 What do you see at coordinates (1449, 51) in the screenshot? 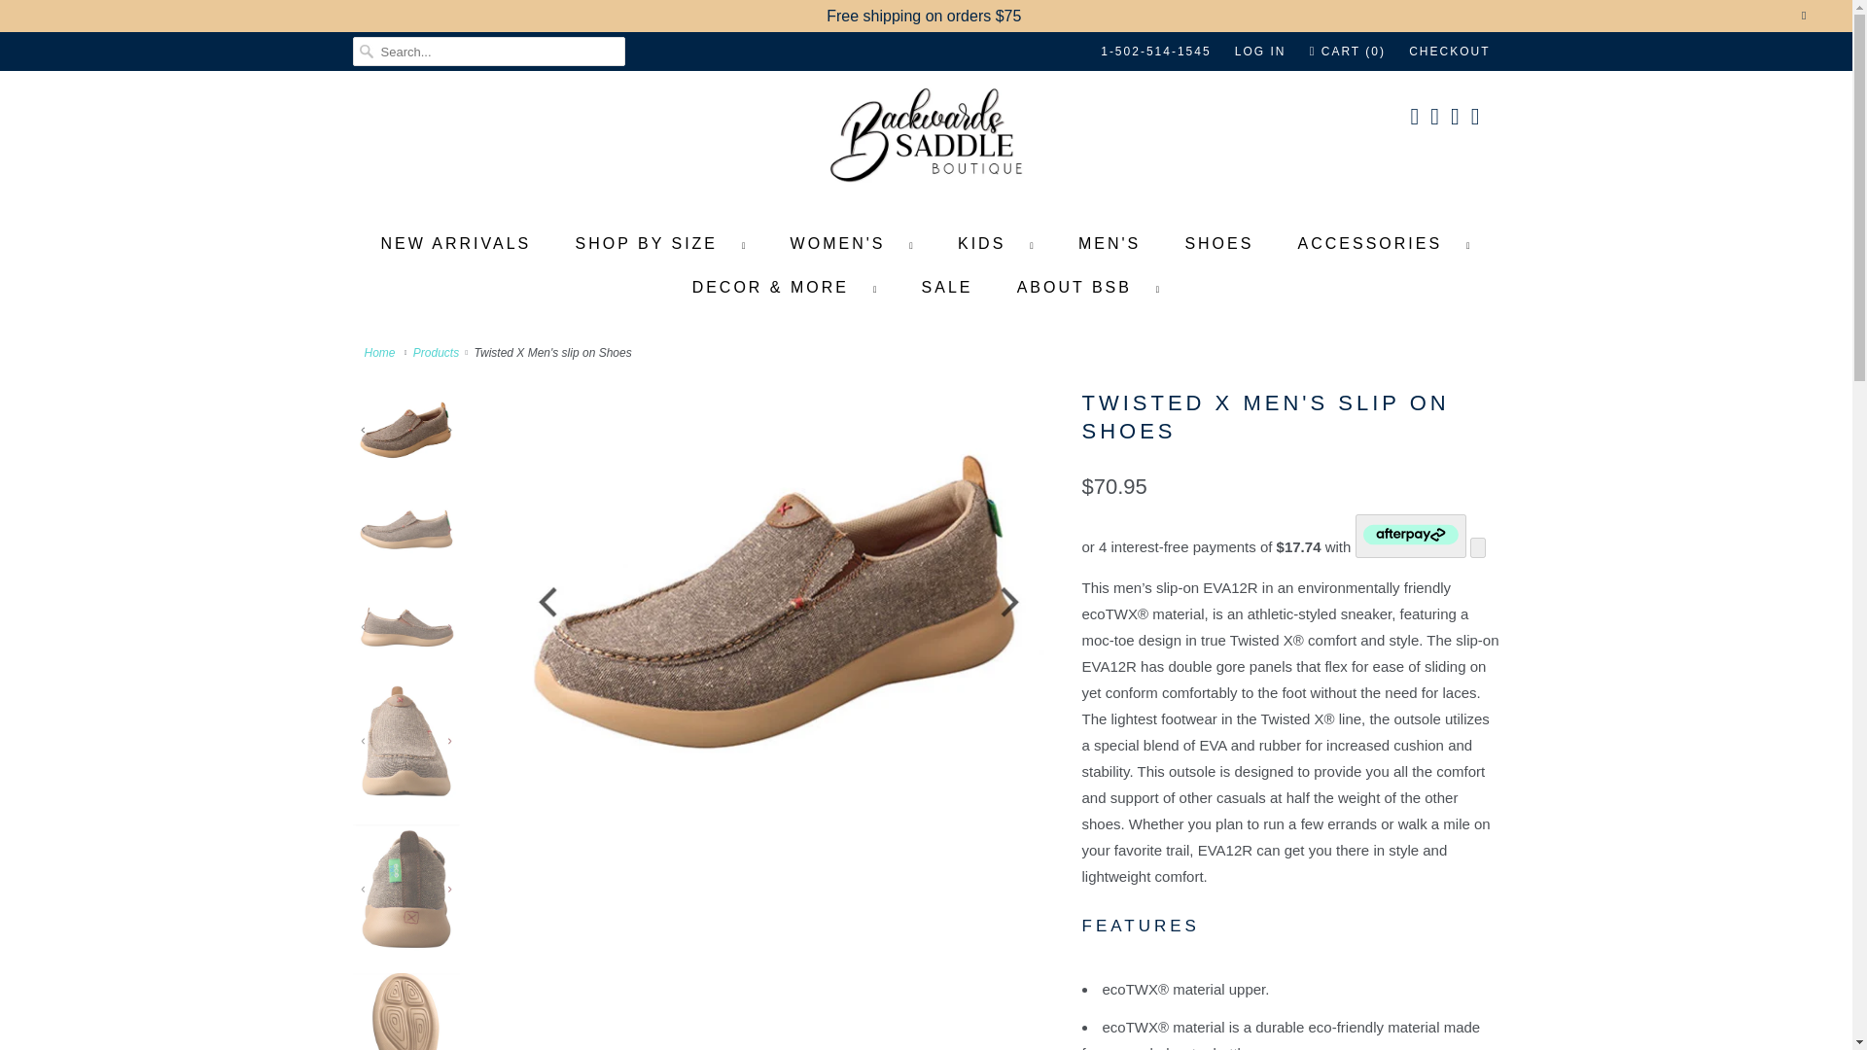
I see `CHECKOUT` at bounding box center [1449, 51].